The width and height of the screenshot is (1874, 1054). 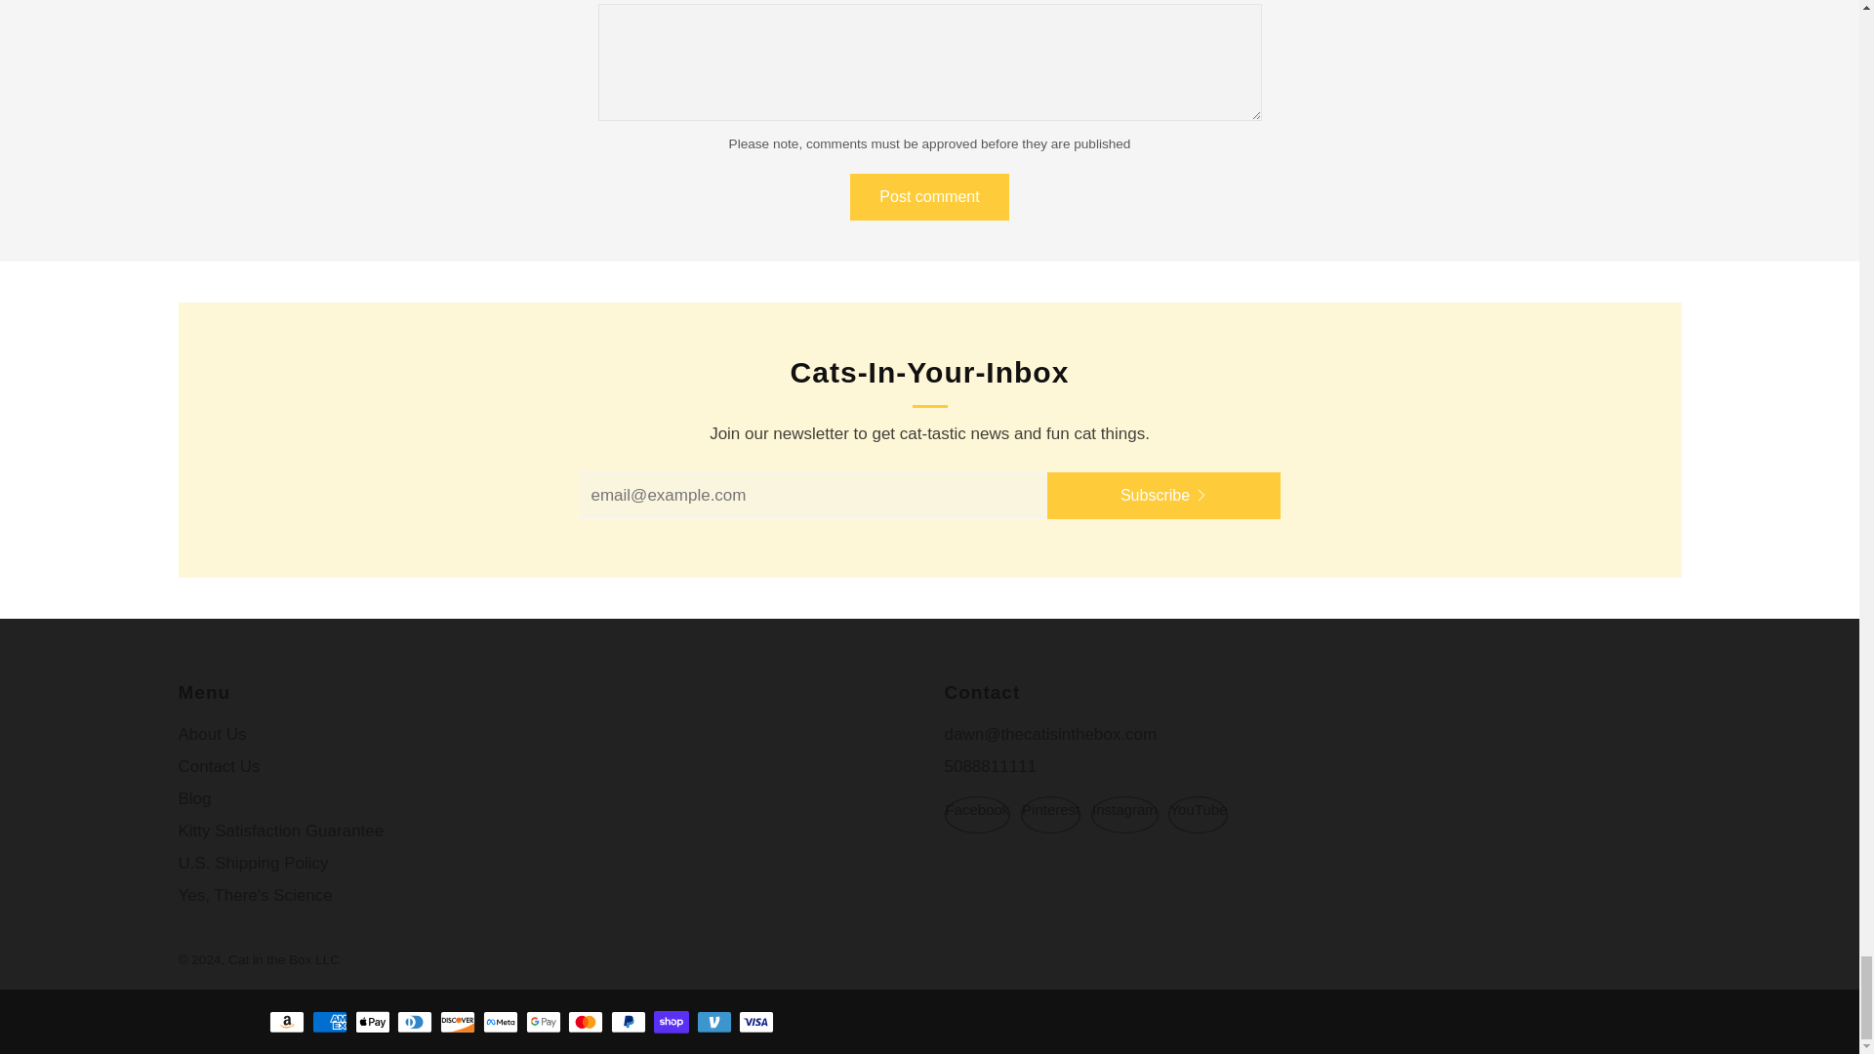 I want to click on Visa, so click(x=755, y=1023).